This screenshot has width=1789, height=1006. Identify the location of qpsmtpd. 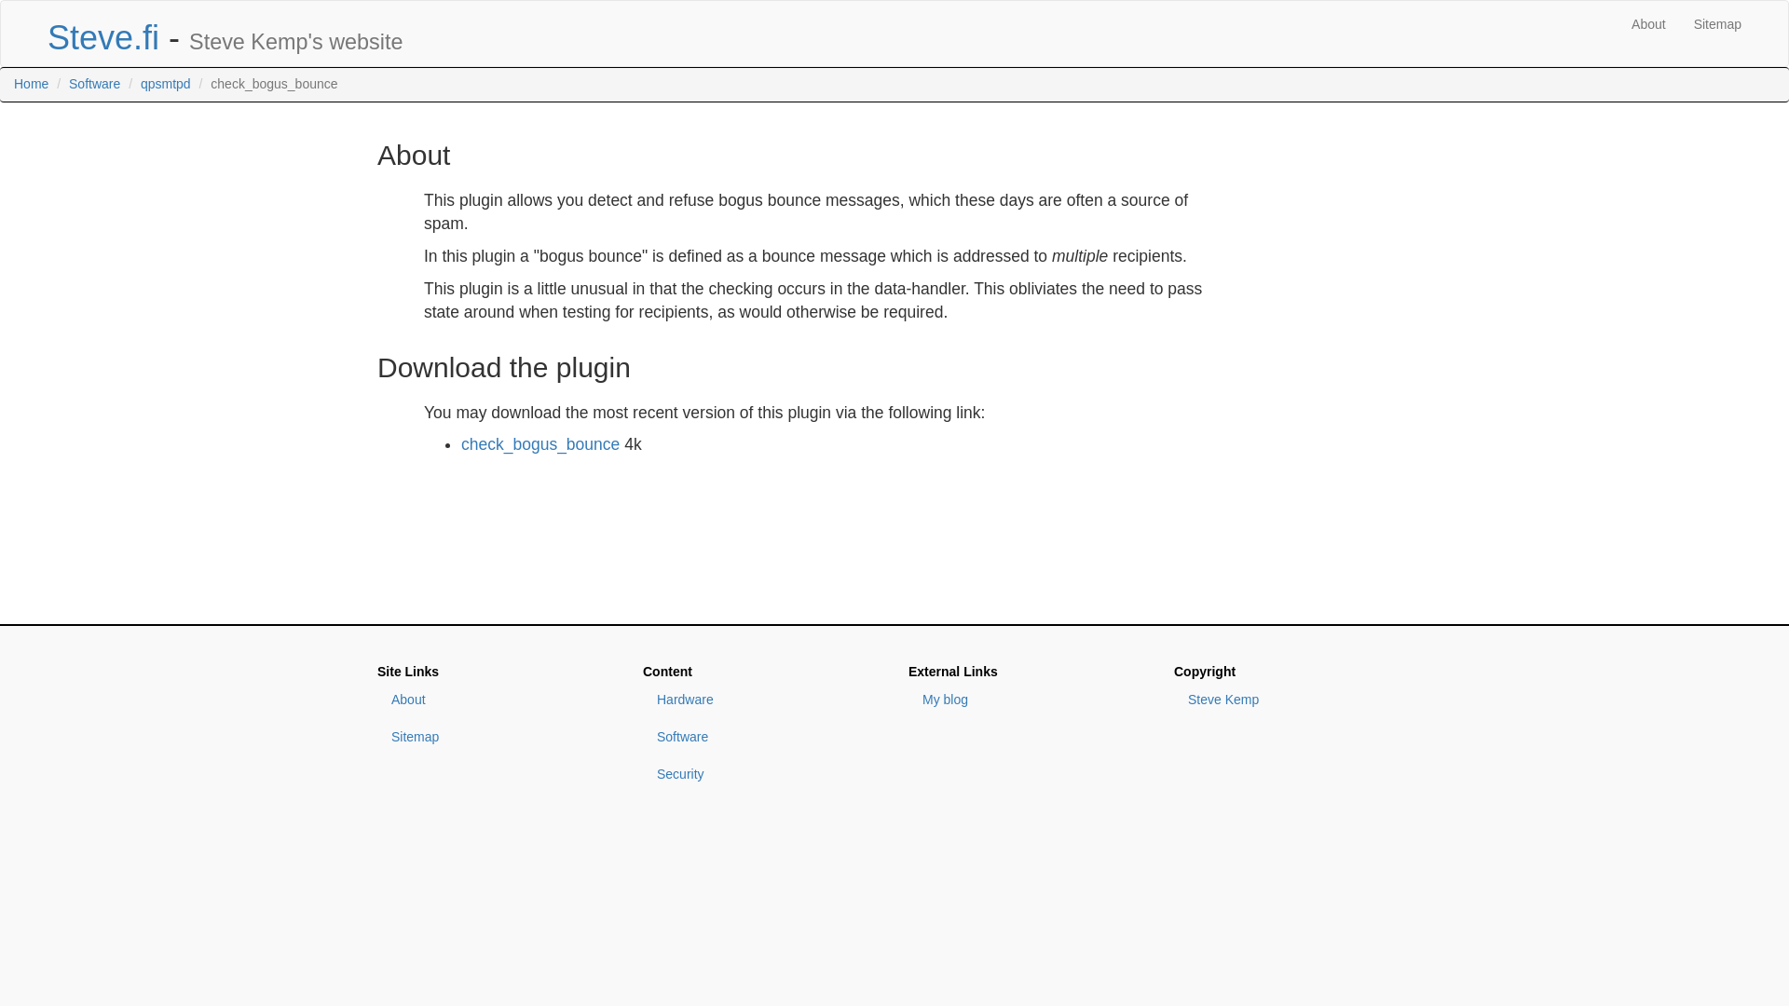
(166, 84).